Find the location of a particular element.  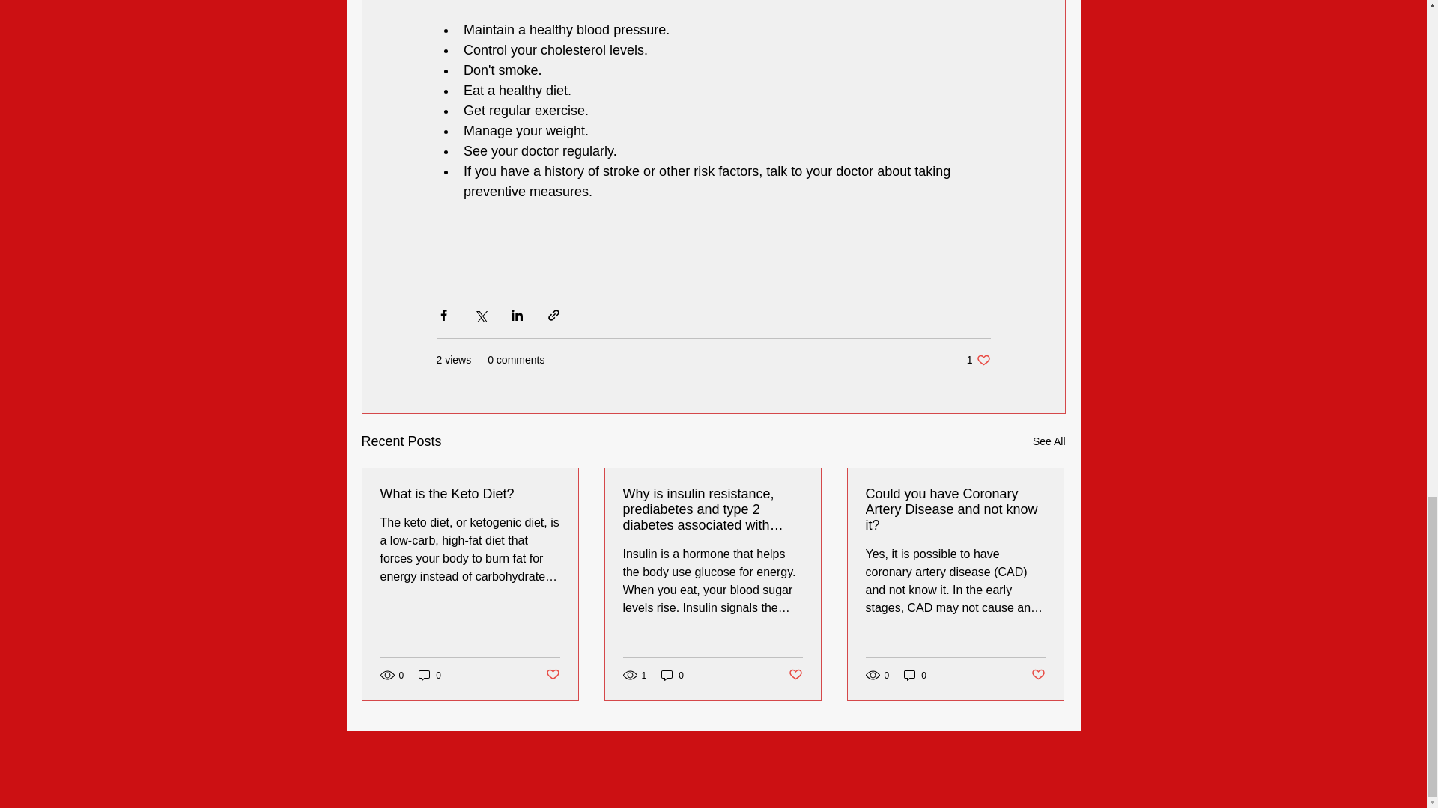

0 is located at coordinates (955, 509).